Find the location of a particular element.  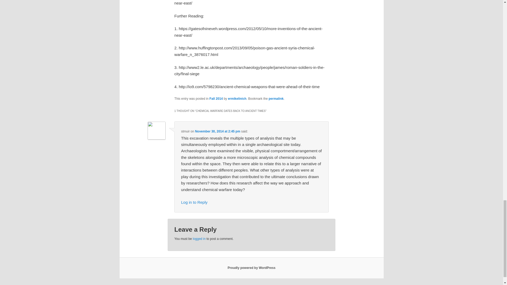

November 30, 2014 at 2:45 pm is located at coordinates (217, 131).